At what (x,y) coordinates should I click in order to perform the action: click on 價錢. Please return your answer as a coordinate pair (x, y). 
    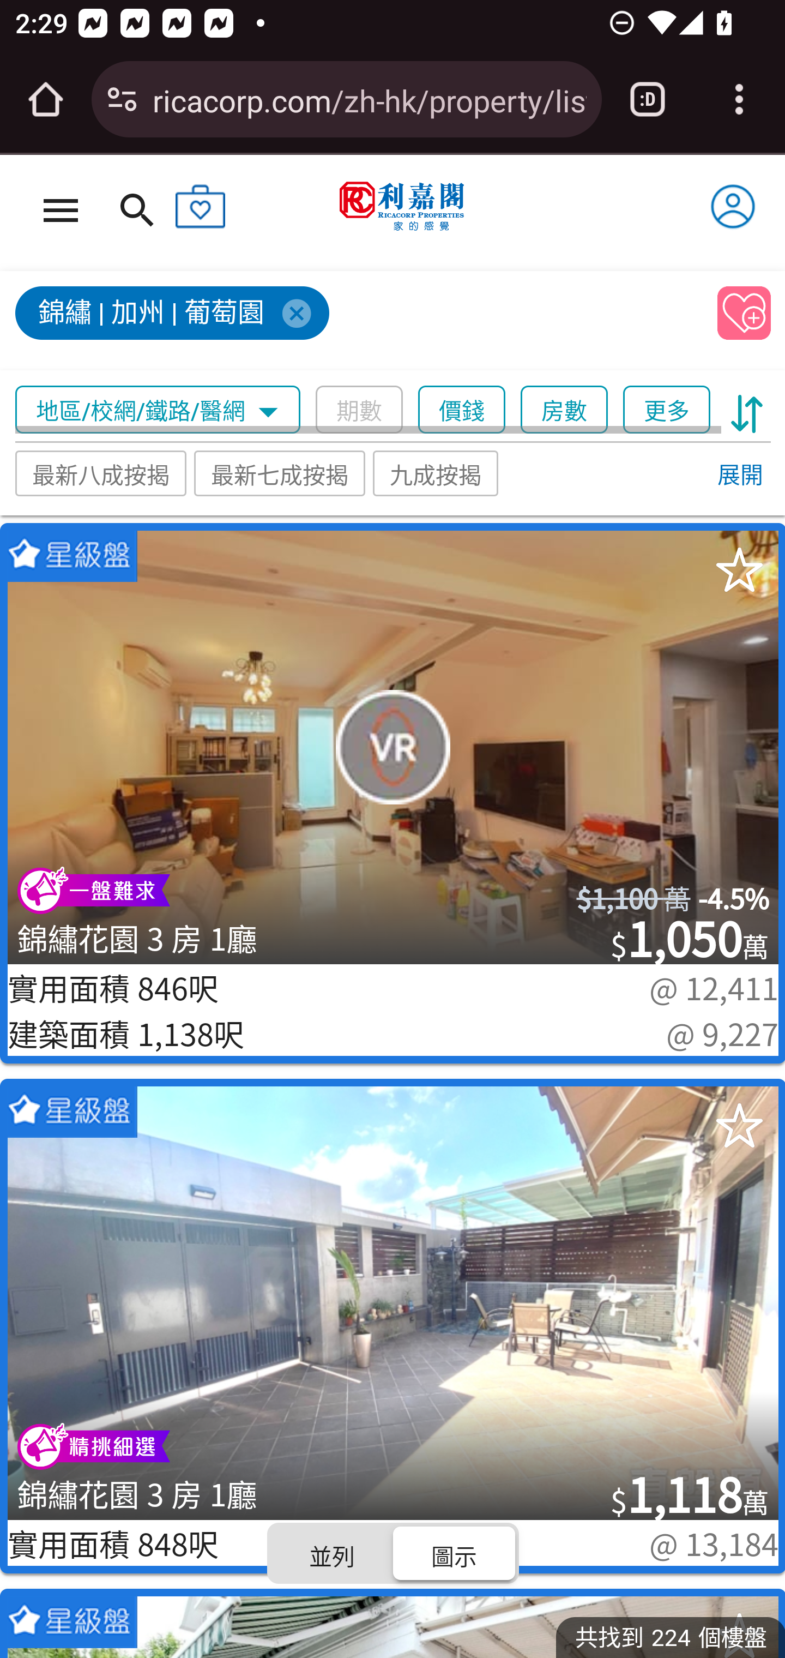
    Looking at the image, I should click on (461, 410).